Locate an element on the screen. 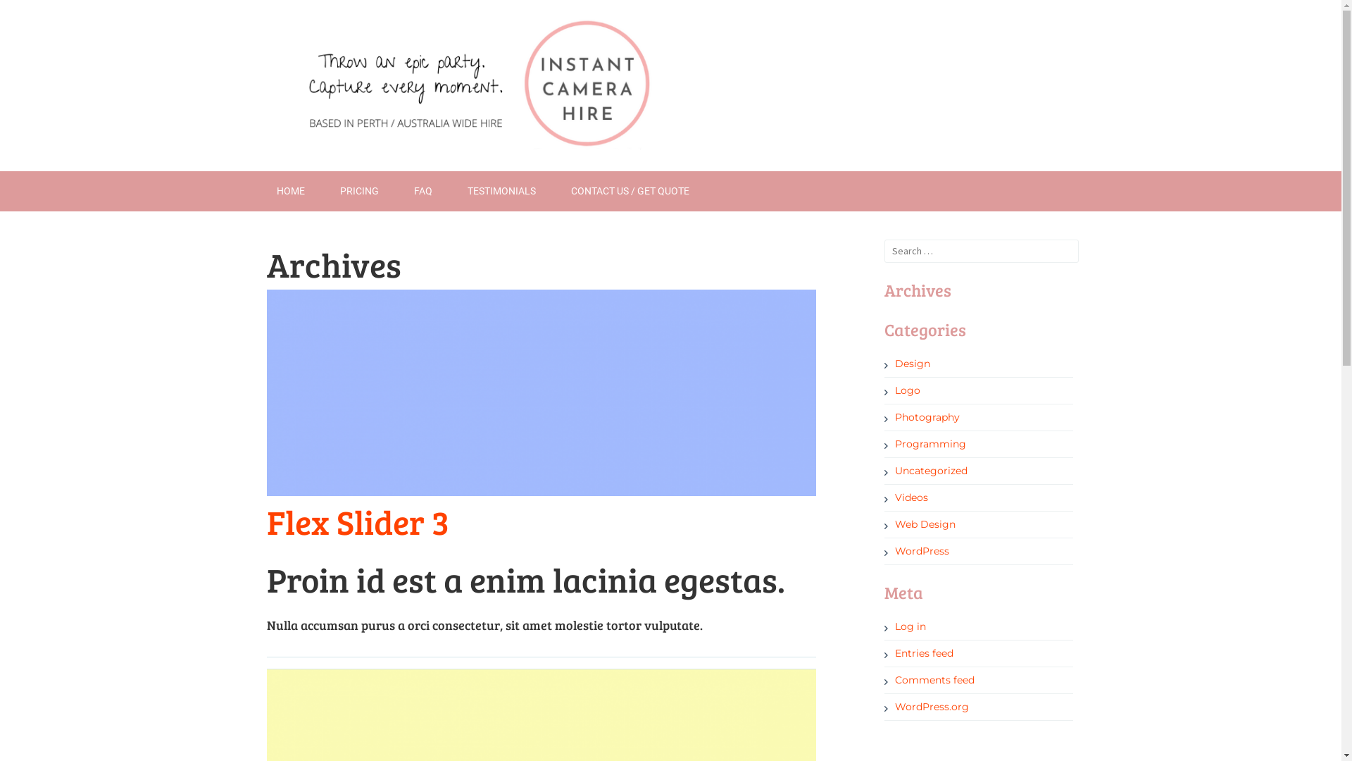 Image resolution: width=1352 pixels, height=761 pixels. Uncategorized is located at coordinates (926, 471).